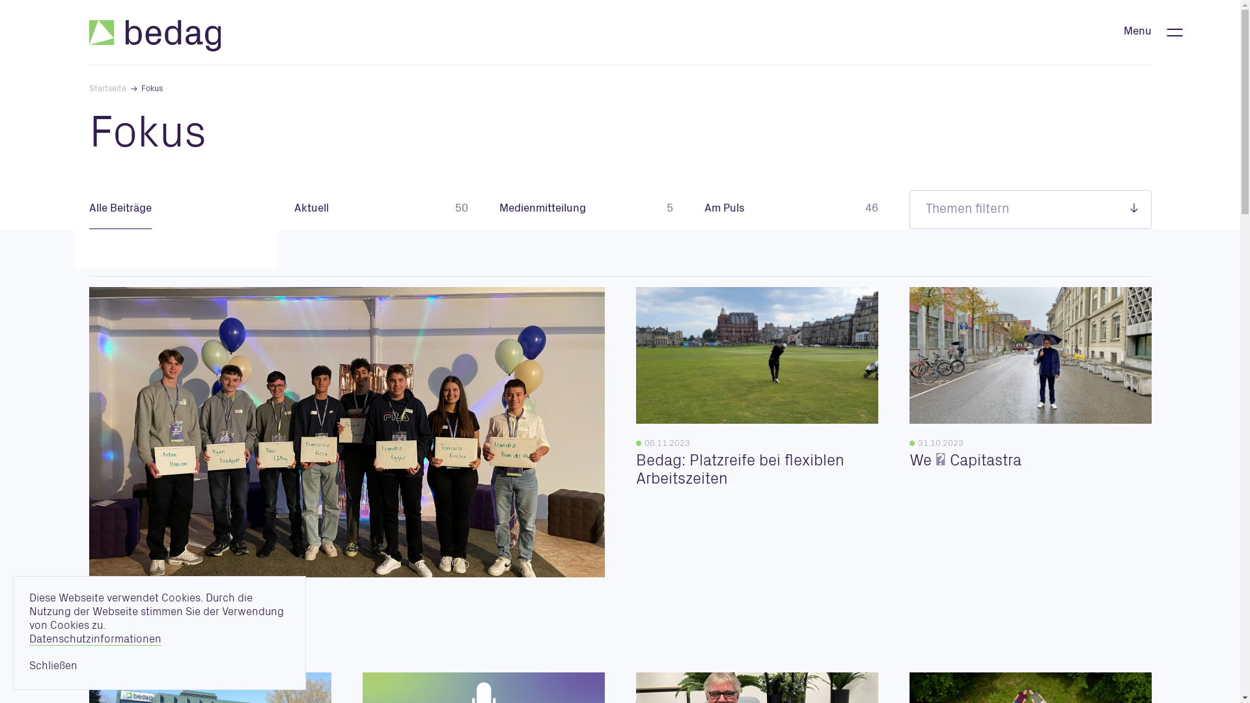 The height and width of the screenshot is (703, 1250). Describe the element at coordinates (148, 90) in the screenshot. I see `Fokus` at that location.